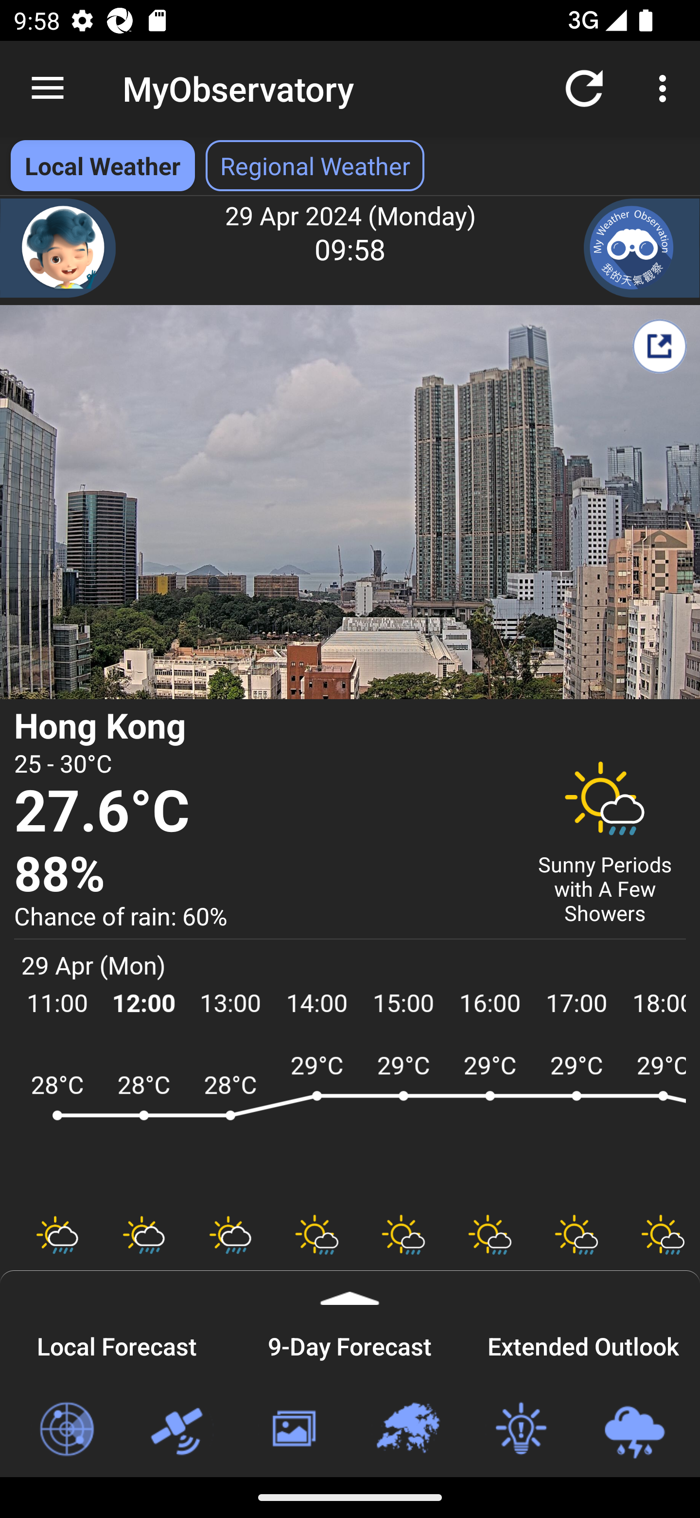 Image resolution: width=700 pixels, height=1518 pixels. Describe the element at coordinates (634, 1429) in the screenshot. I see `Loc-based Rain & Lightning Forecast` at that location.